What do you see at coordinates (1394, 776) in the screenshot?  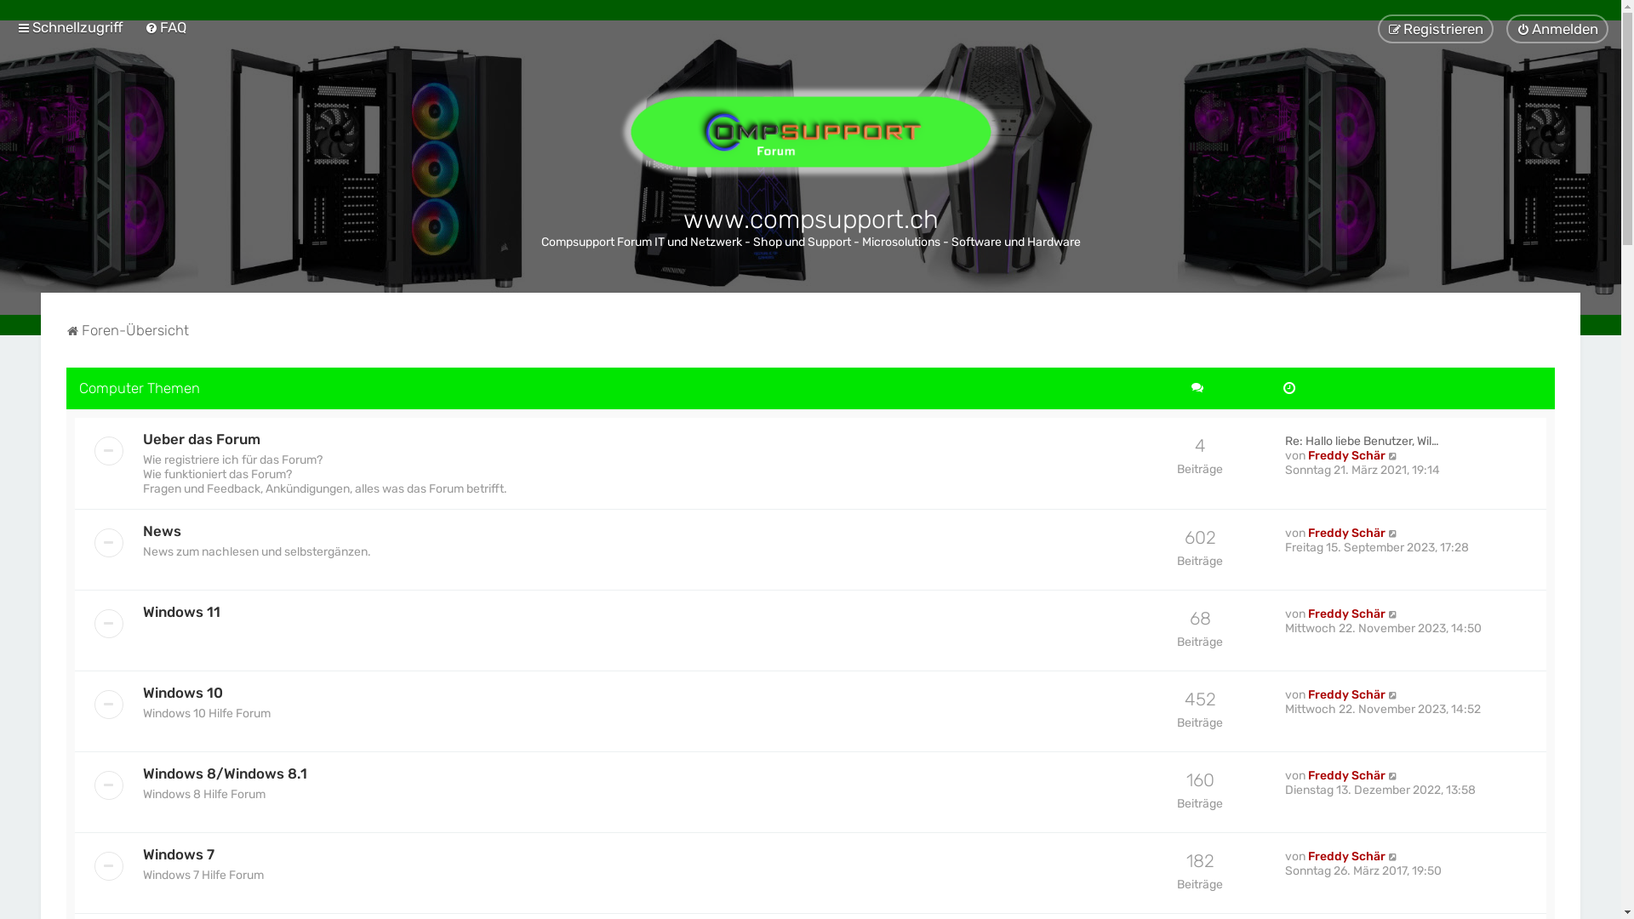 I see `Neuester Beitrag` at bounding box center [1394, 776].